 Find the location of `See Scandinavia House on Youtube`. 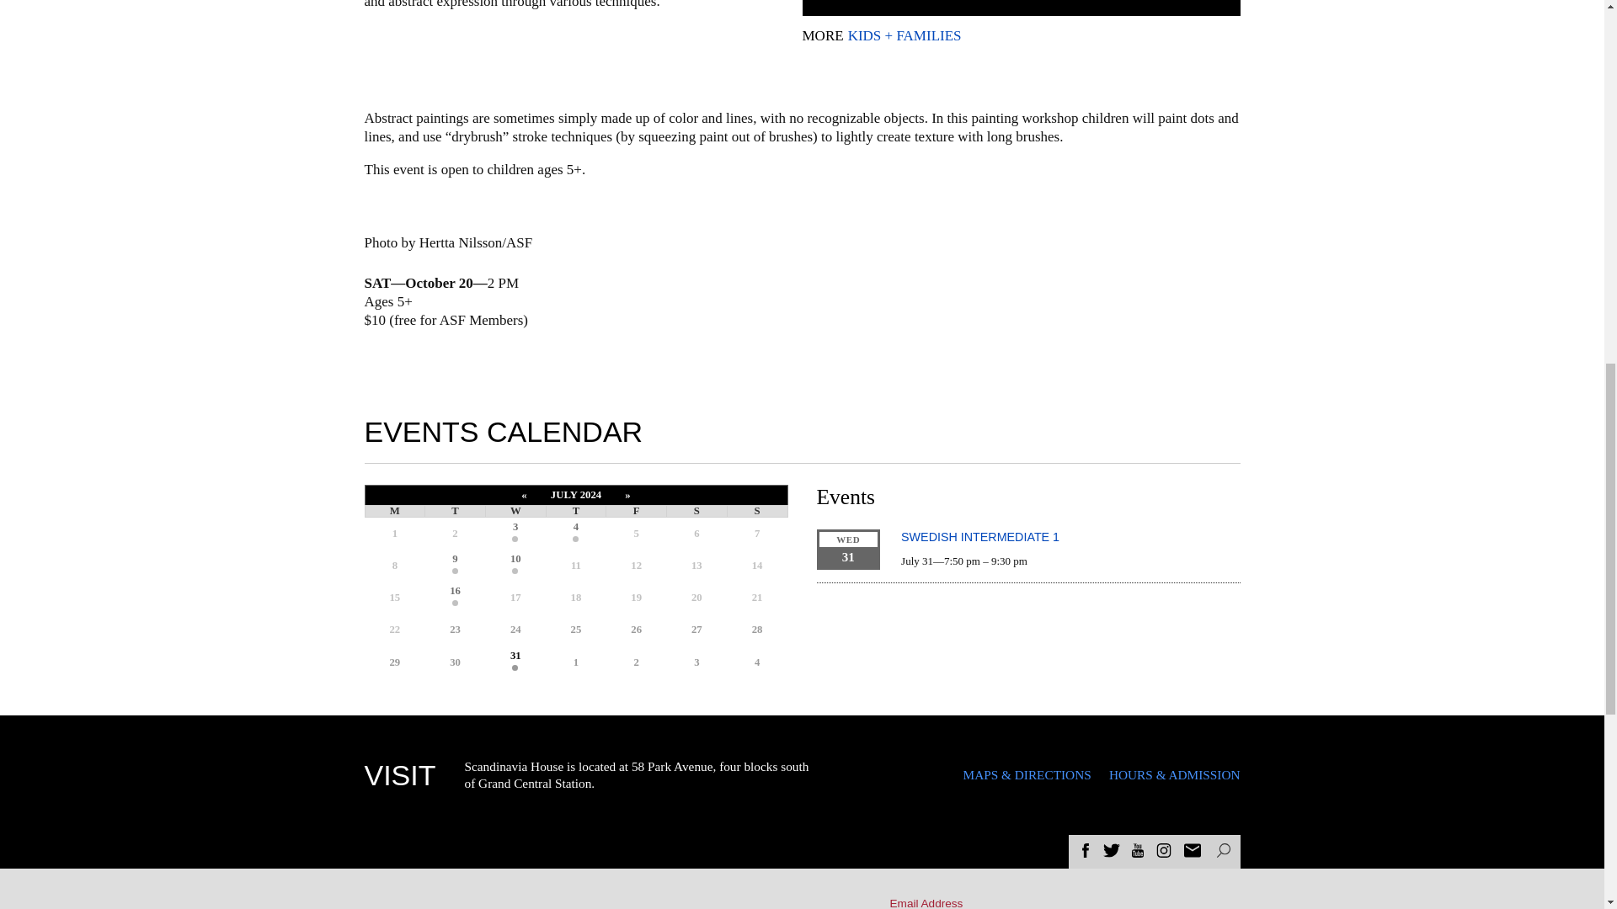

See Scandinavia House on Youtube is located at coordinates (1137, 853).